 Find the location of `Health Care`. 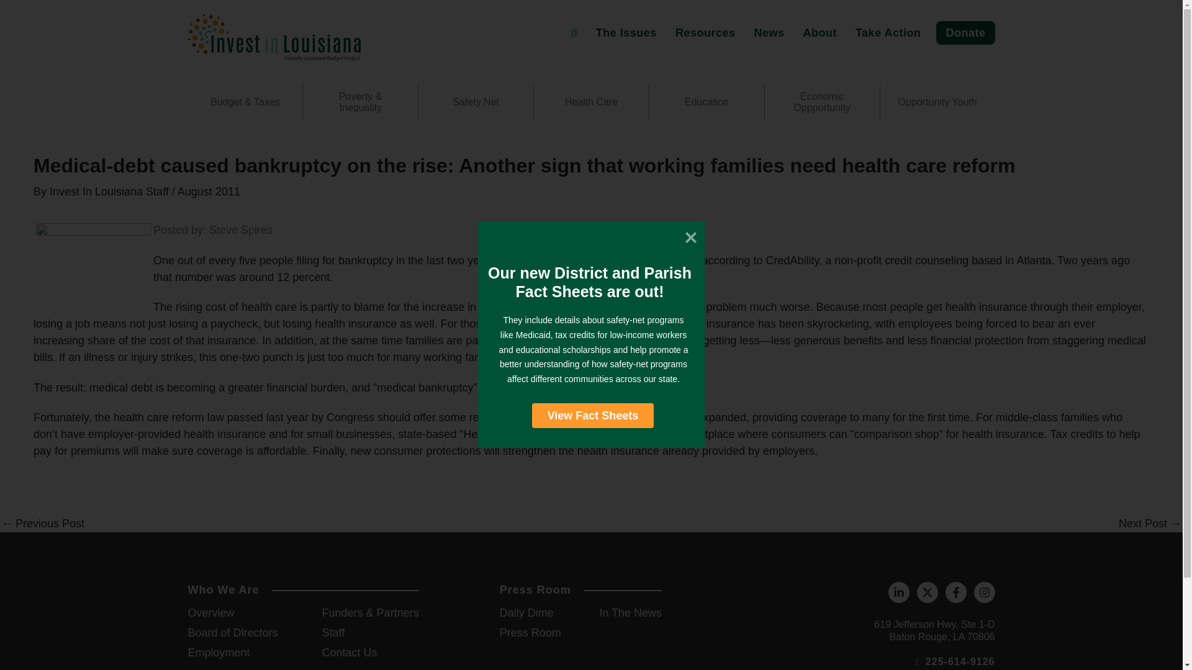

Health Care is located at coordinates (591, 102).